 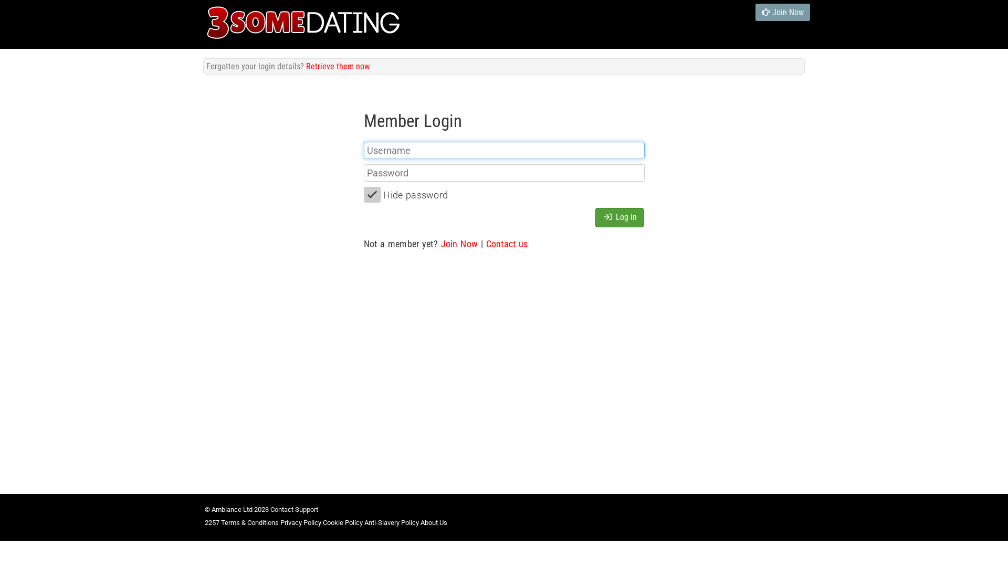 What do you see at coordinates (250, 523) in the screenshot?
I see `Terms & Conditions` at bounding box center [250, 523].